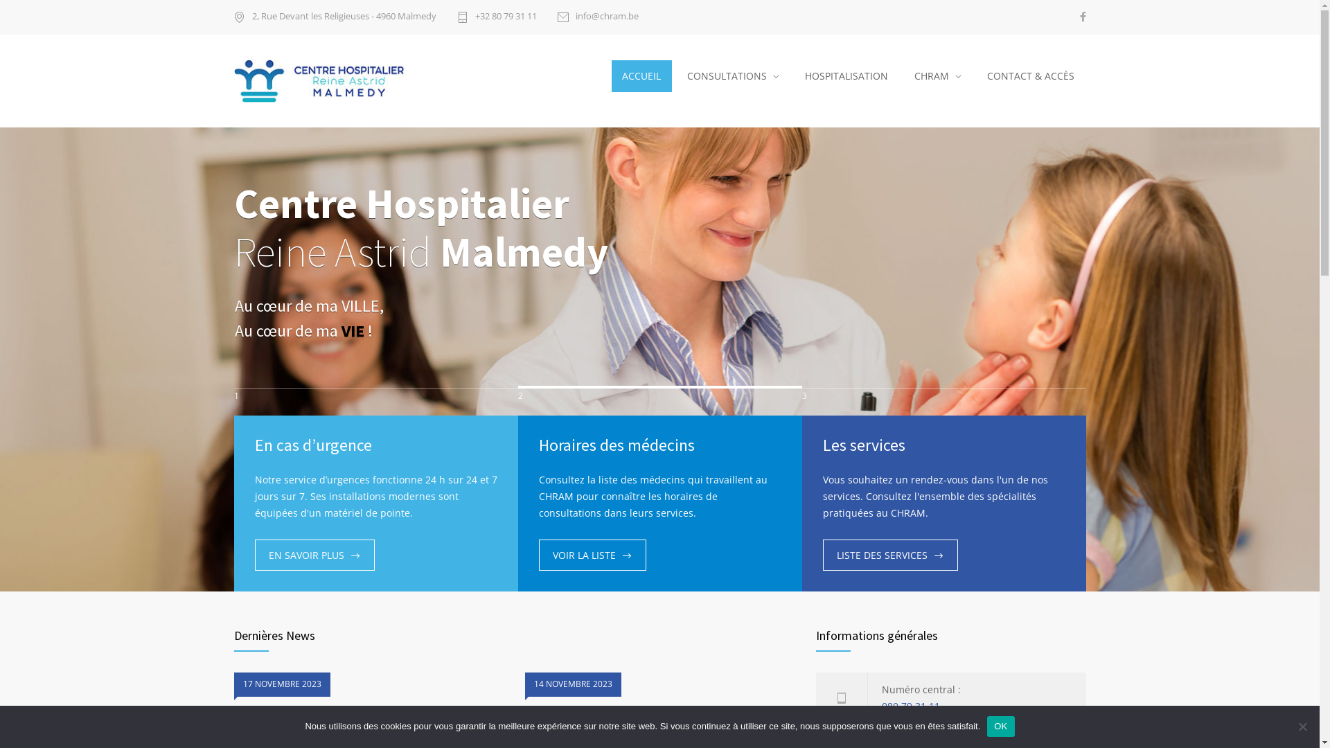 This screenshot has width=1330, height=748. I want to click on ACCUEIL, so click(641, 76).